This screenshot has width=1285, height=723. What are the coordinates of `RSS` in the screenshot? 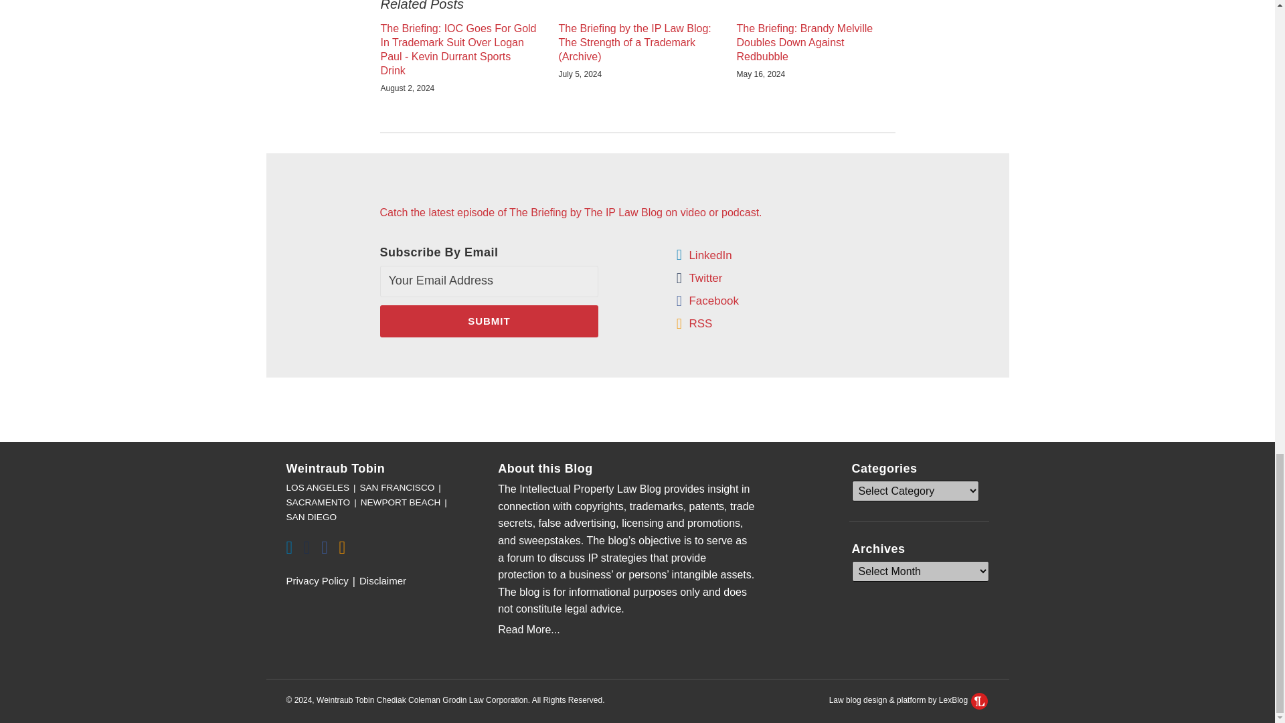 It's located at (700, 323).